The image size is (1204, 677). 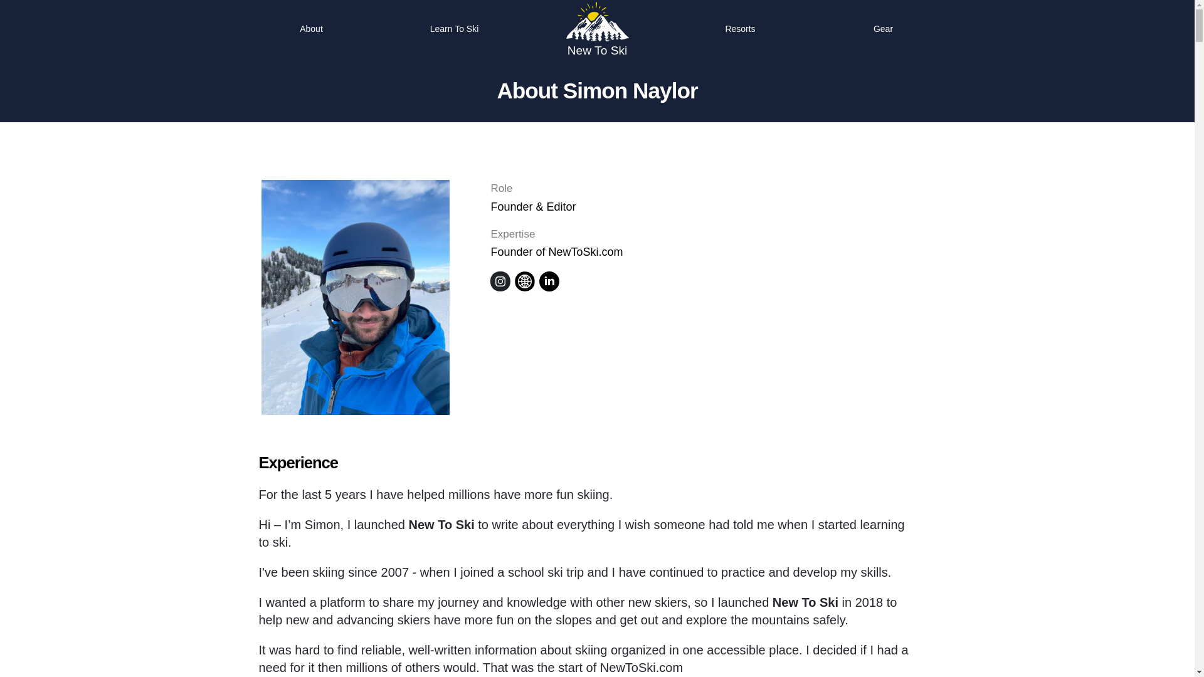 I want to click on NewToSki Youtube, so click(x=524, y=281).